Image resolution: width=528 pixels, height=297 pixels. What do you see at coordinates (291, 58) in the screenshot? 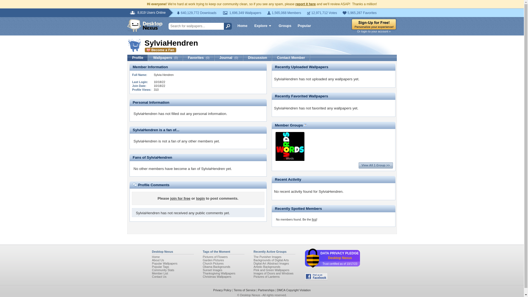
I see `Contact Member` at bounding box center [291, 58].